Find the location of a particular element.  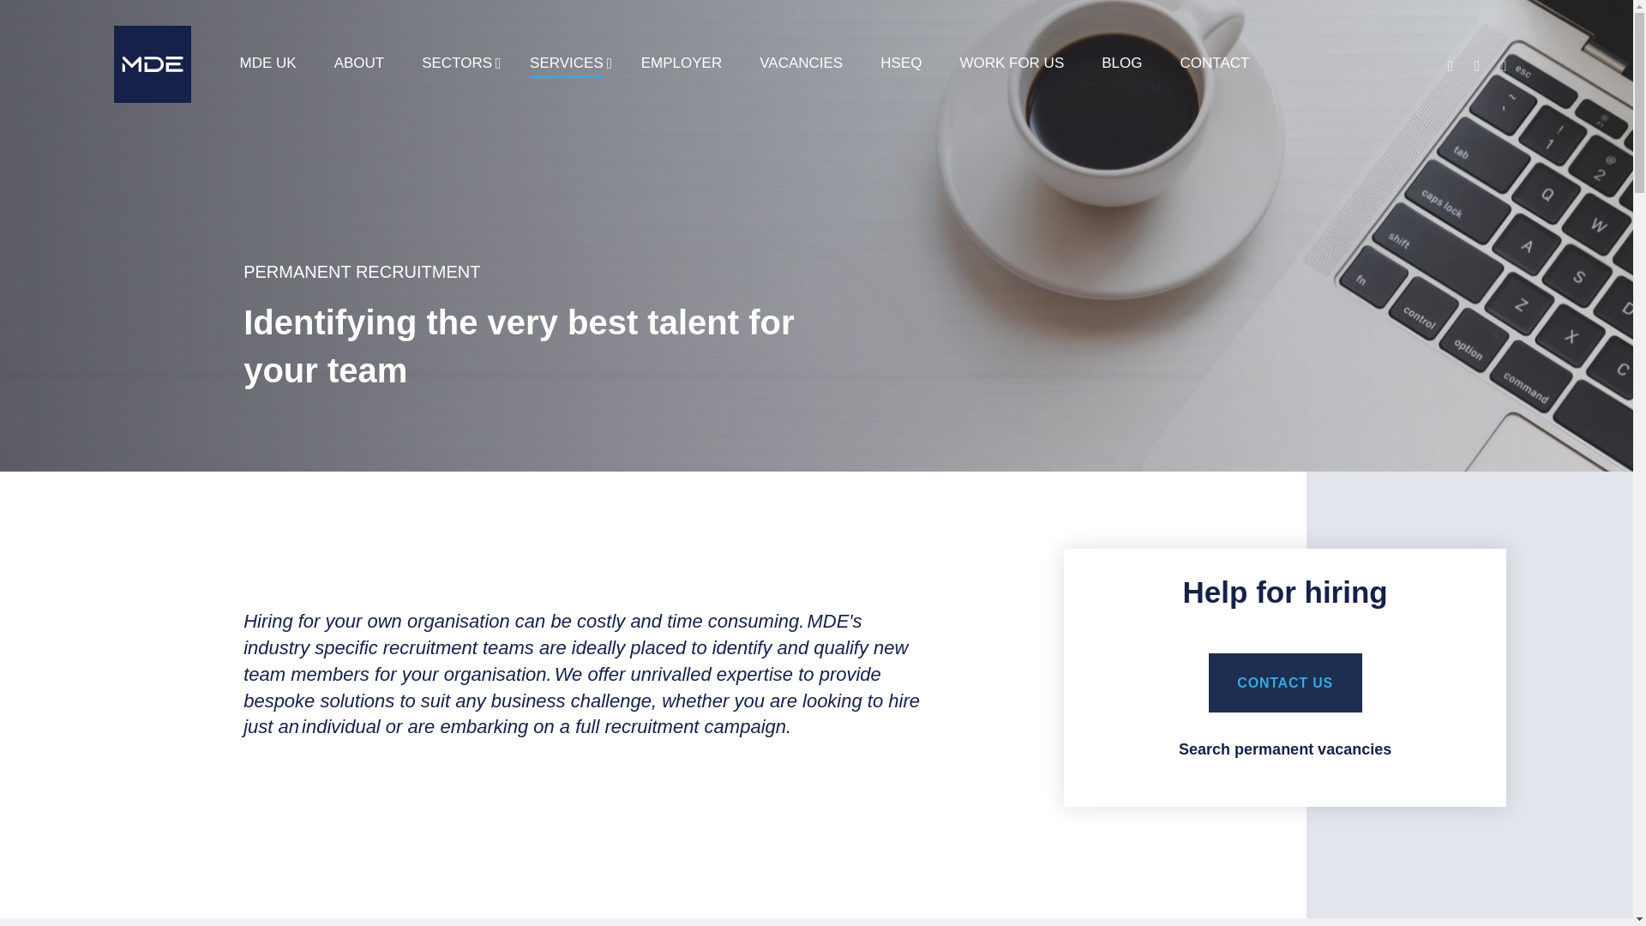

VACANCIES is located at coordinates (801, 67).